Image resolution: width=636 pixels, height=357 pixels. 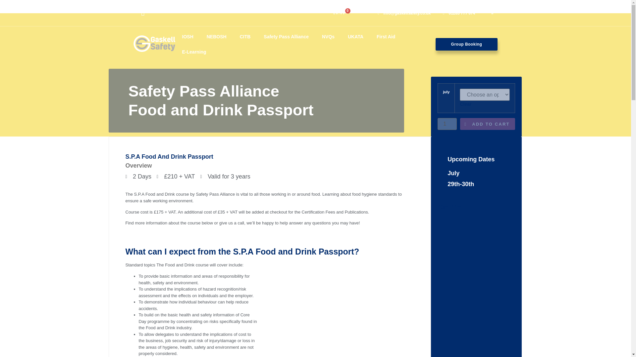 What do you see at coordinates (328, 36) in the screenshot?
I see `NVQs` at bounding box center [328, 36].